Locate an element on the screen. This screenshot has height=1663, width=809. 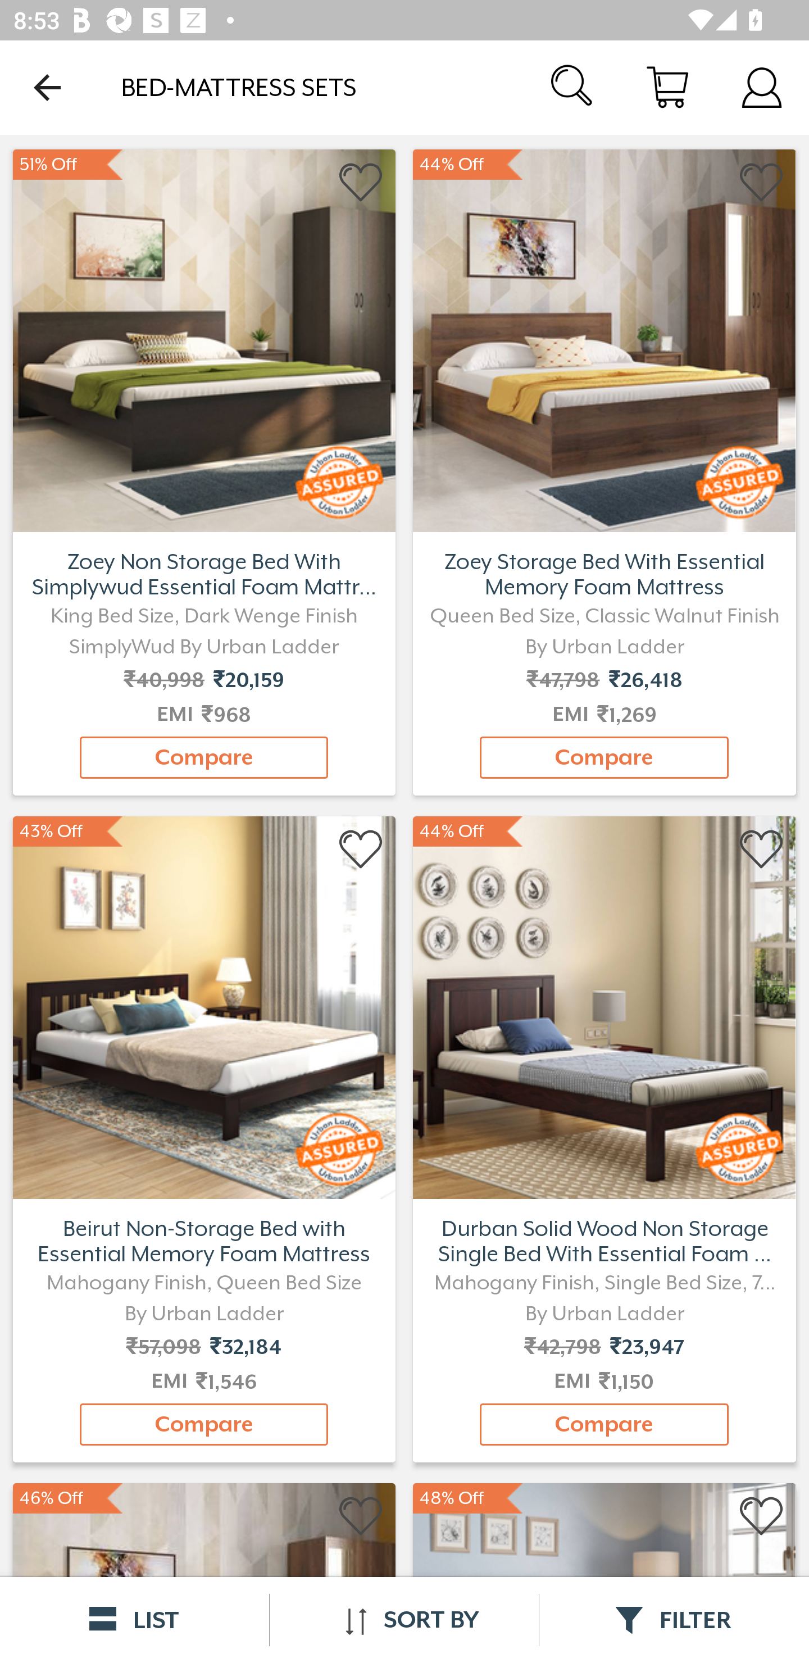
 is located at coordinates (762, 183).